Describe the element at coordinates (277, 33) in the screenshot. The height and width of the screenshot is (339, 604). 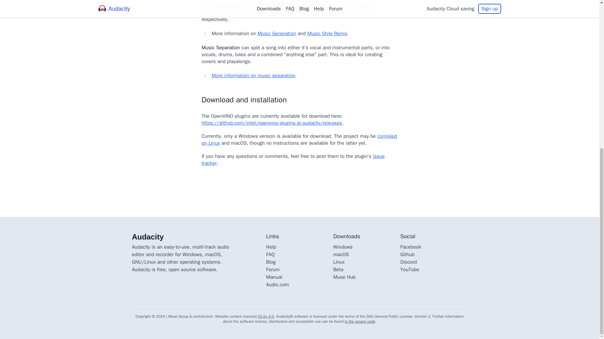
I see `Music Generation` at that location.